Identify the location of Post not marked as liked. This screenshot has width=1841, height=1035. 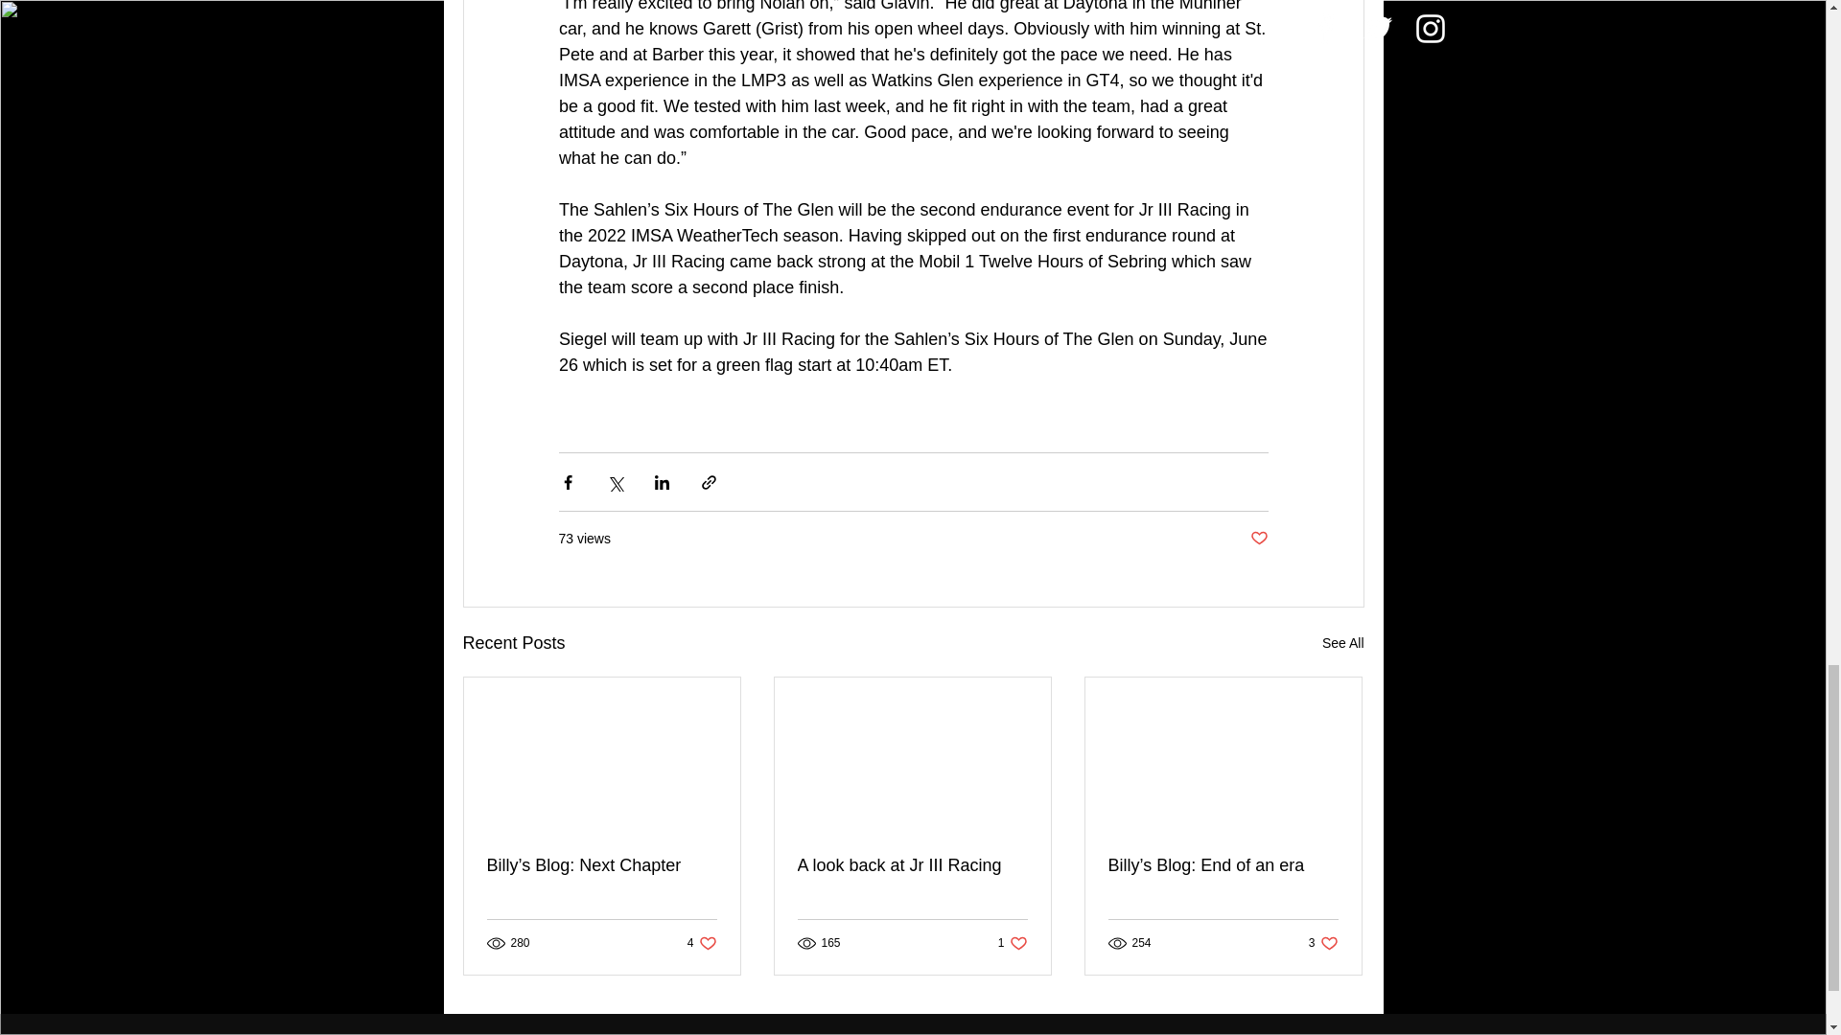
(912, 865).